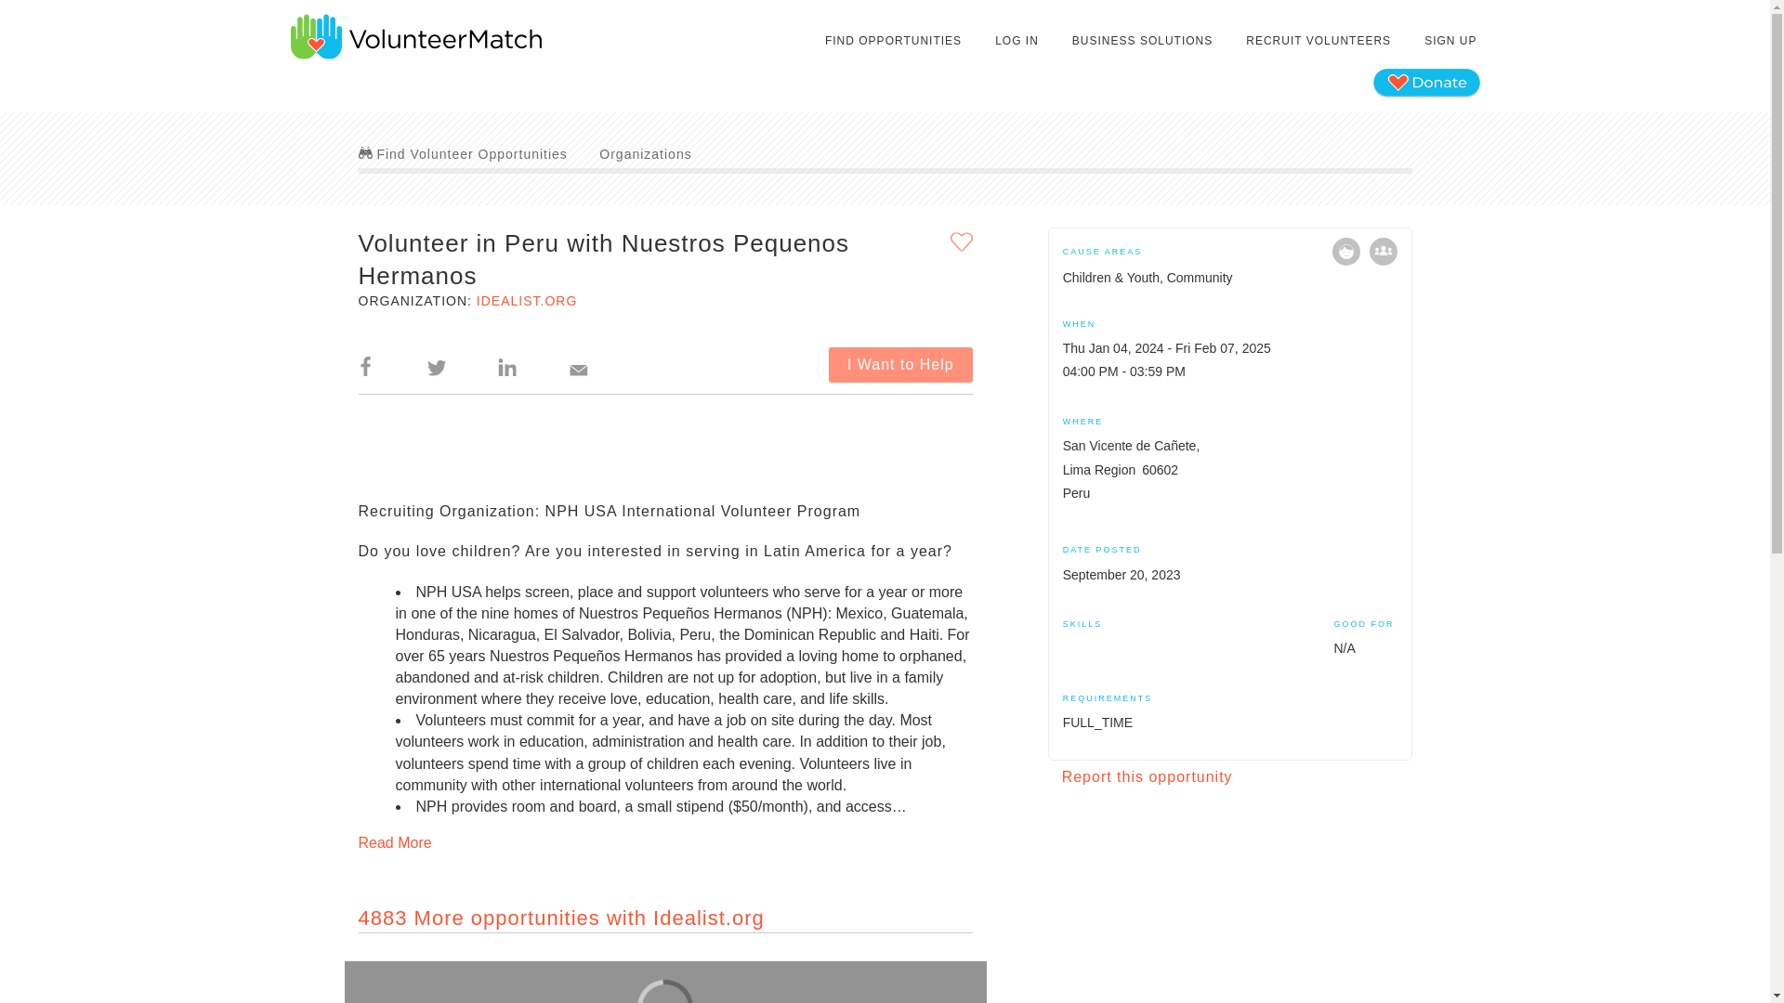 Image resolution: width=1784 pixels, height=1003 pixels. What do you see at coordinates (71, 970) in the screenshot?
I see `Opens a widget where you can find more information` at bounding box center [71, 970].